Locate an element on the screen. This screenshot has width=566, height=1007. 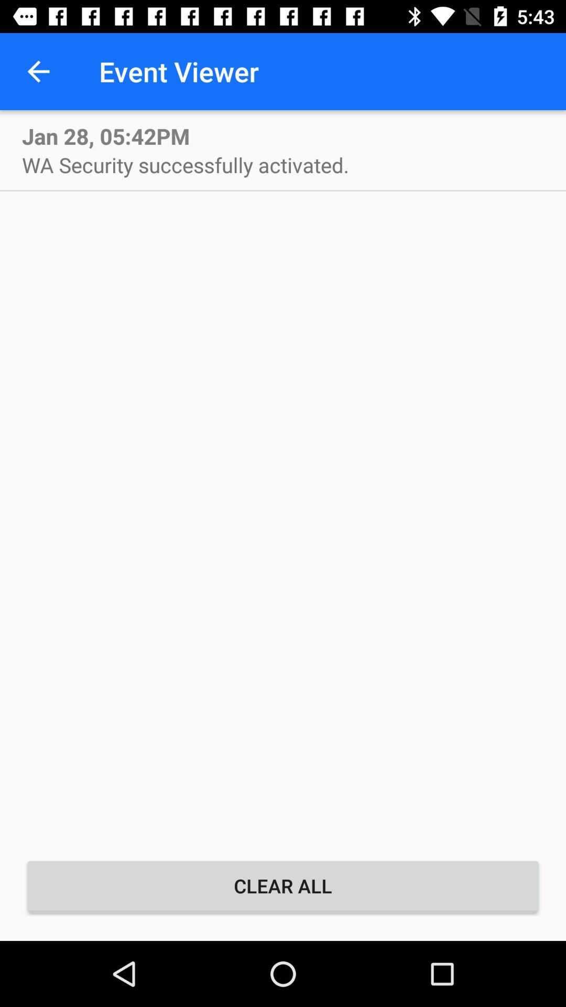
press the icon below jan 28 05 item is located at coordinates (186, 165).